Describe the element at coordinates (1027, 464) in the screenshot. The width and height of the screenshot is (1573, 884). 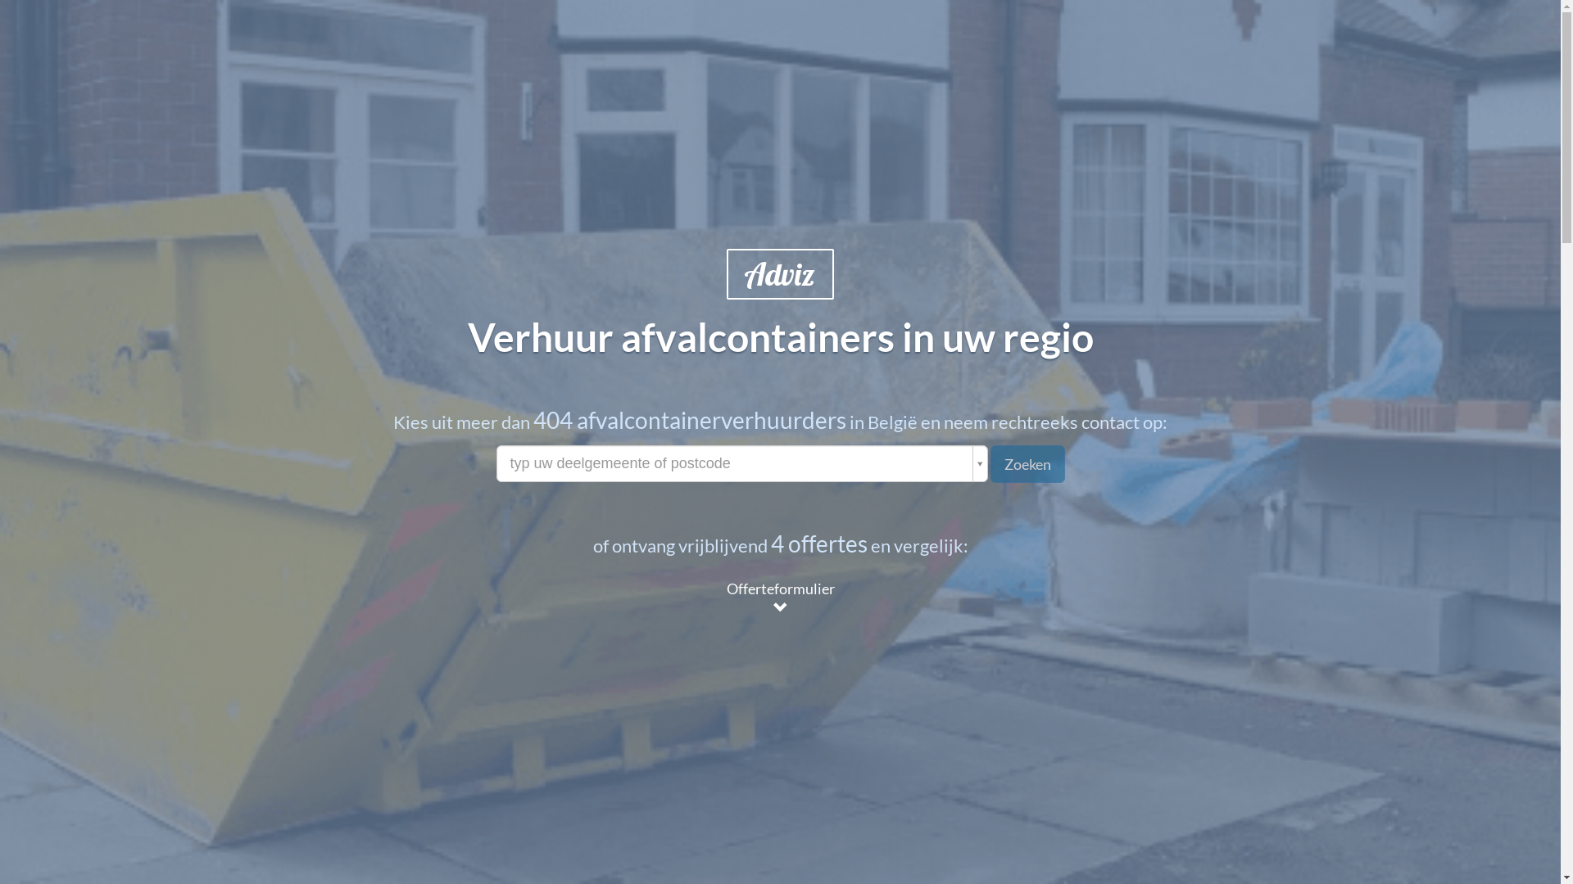
I see `Zoeken` at that location.